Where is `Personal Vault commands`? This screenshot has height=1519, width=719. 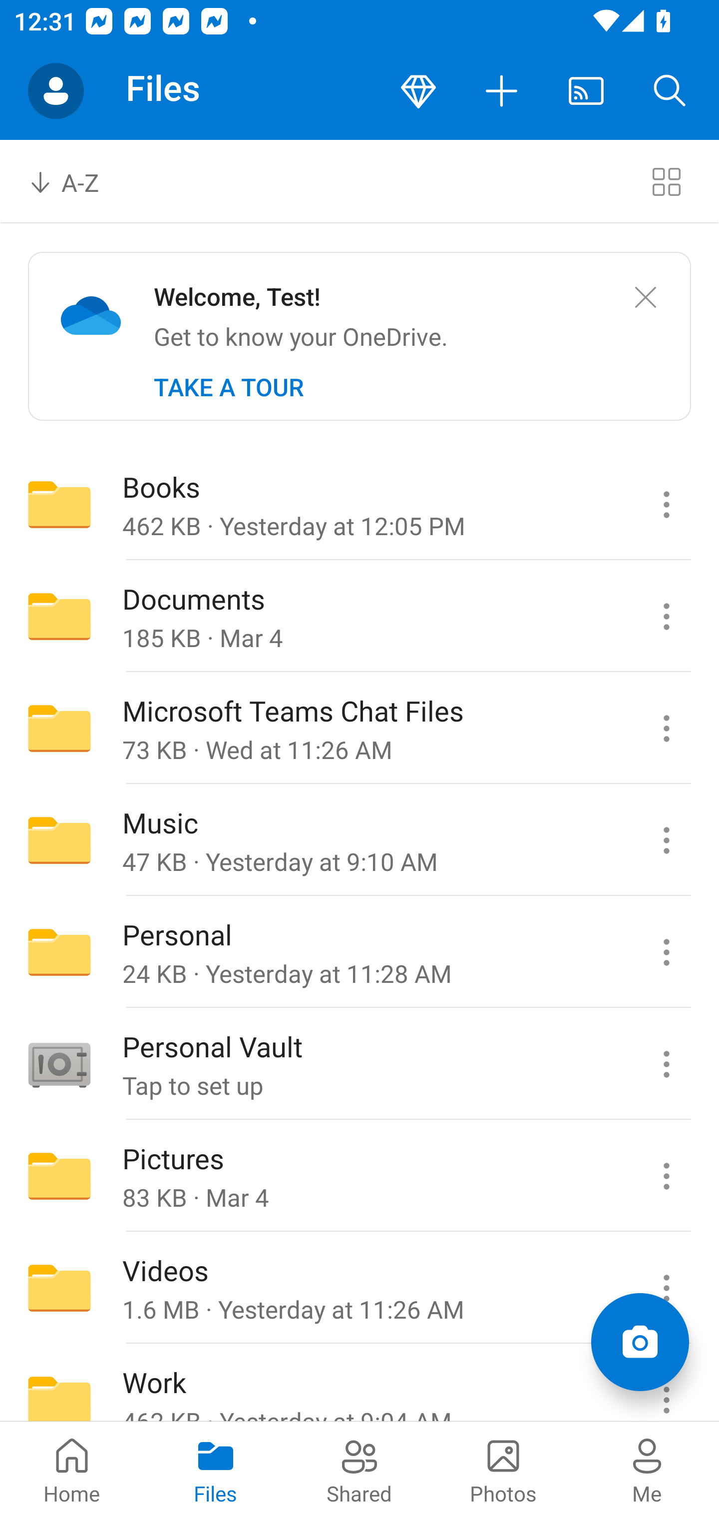 Personal Vault commands is located at coordinates (666, 1064).